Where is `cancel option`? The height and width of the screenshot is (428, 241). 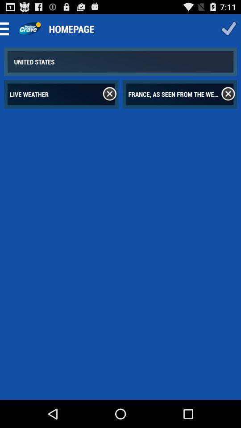
cancel option is located at coordinates (228, 94).